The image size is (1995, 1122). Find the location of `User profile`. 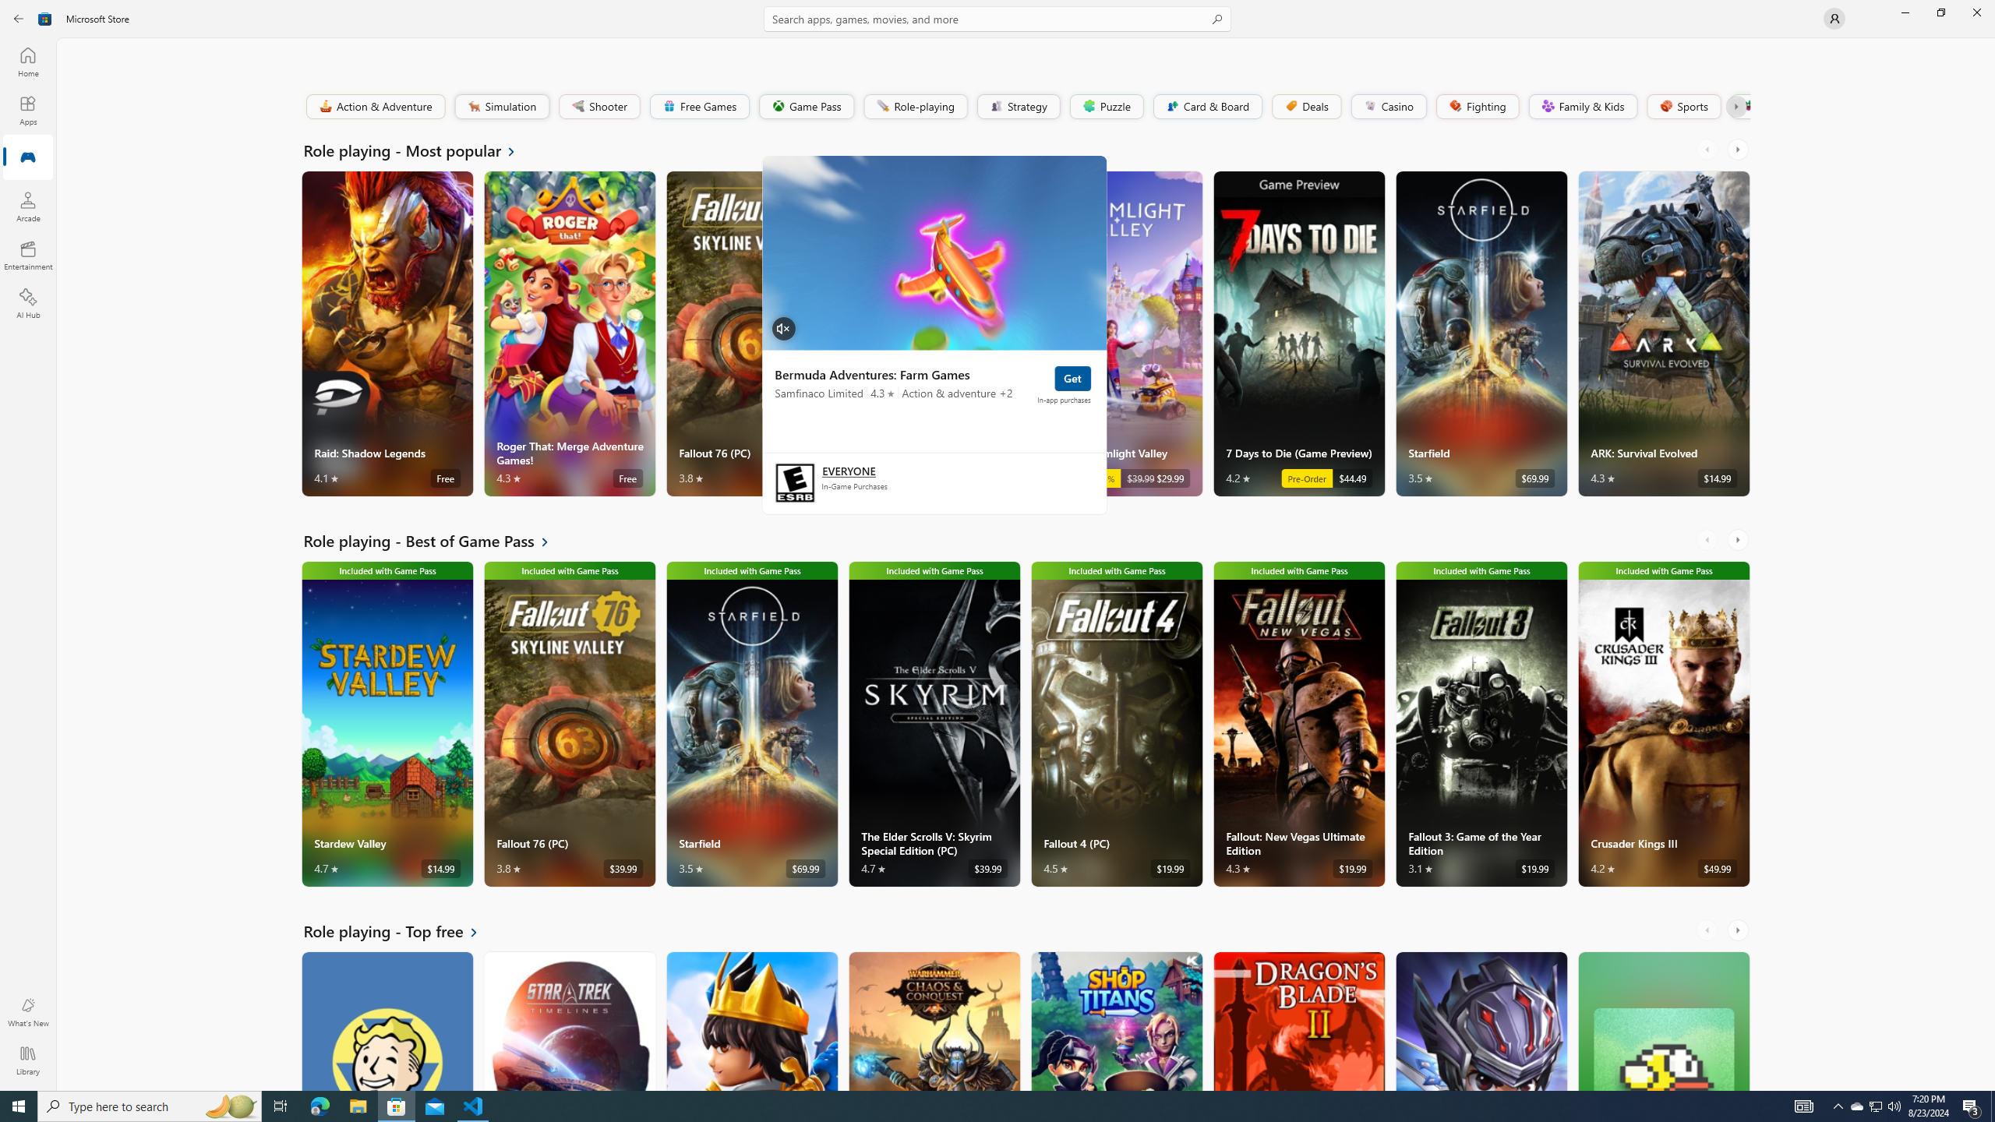

User profile is located at coordinates (1834, 19).